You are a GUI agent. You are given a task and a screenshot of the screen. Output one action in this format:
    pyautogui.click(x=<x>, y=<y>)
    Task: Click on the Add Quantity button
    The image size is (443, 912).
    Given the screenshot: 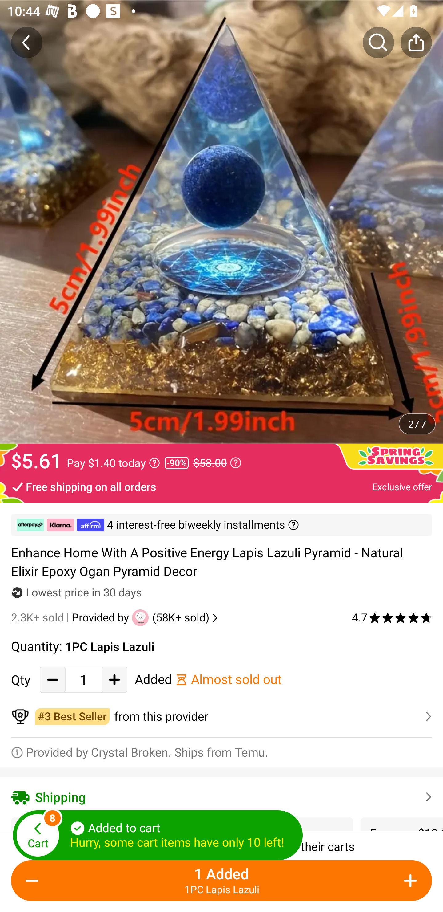 What is the action you would take?
    pyautogui.click(x=114, y=679)
    